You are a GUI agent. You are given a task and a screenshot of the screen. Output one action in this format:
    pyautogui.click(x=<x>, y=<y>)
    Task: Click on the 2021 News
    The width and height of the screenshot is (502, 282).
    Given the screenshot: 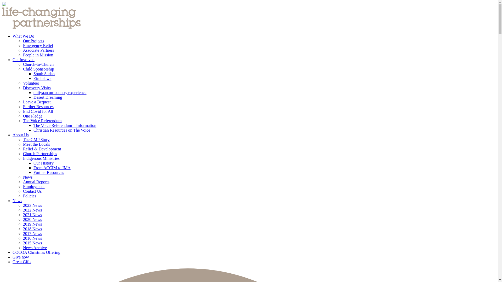 What is the action you would take?
    pyautogui.click(x=32, y=215)
    